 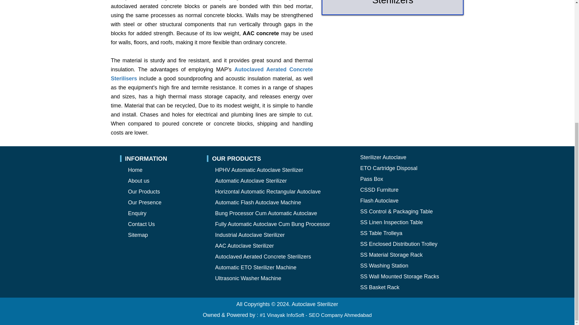 I want to click on About us, so click(x=139, y=181).